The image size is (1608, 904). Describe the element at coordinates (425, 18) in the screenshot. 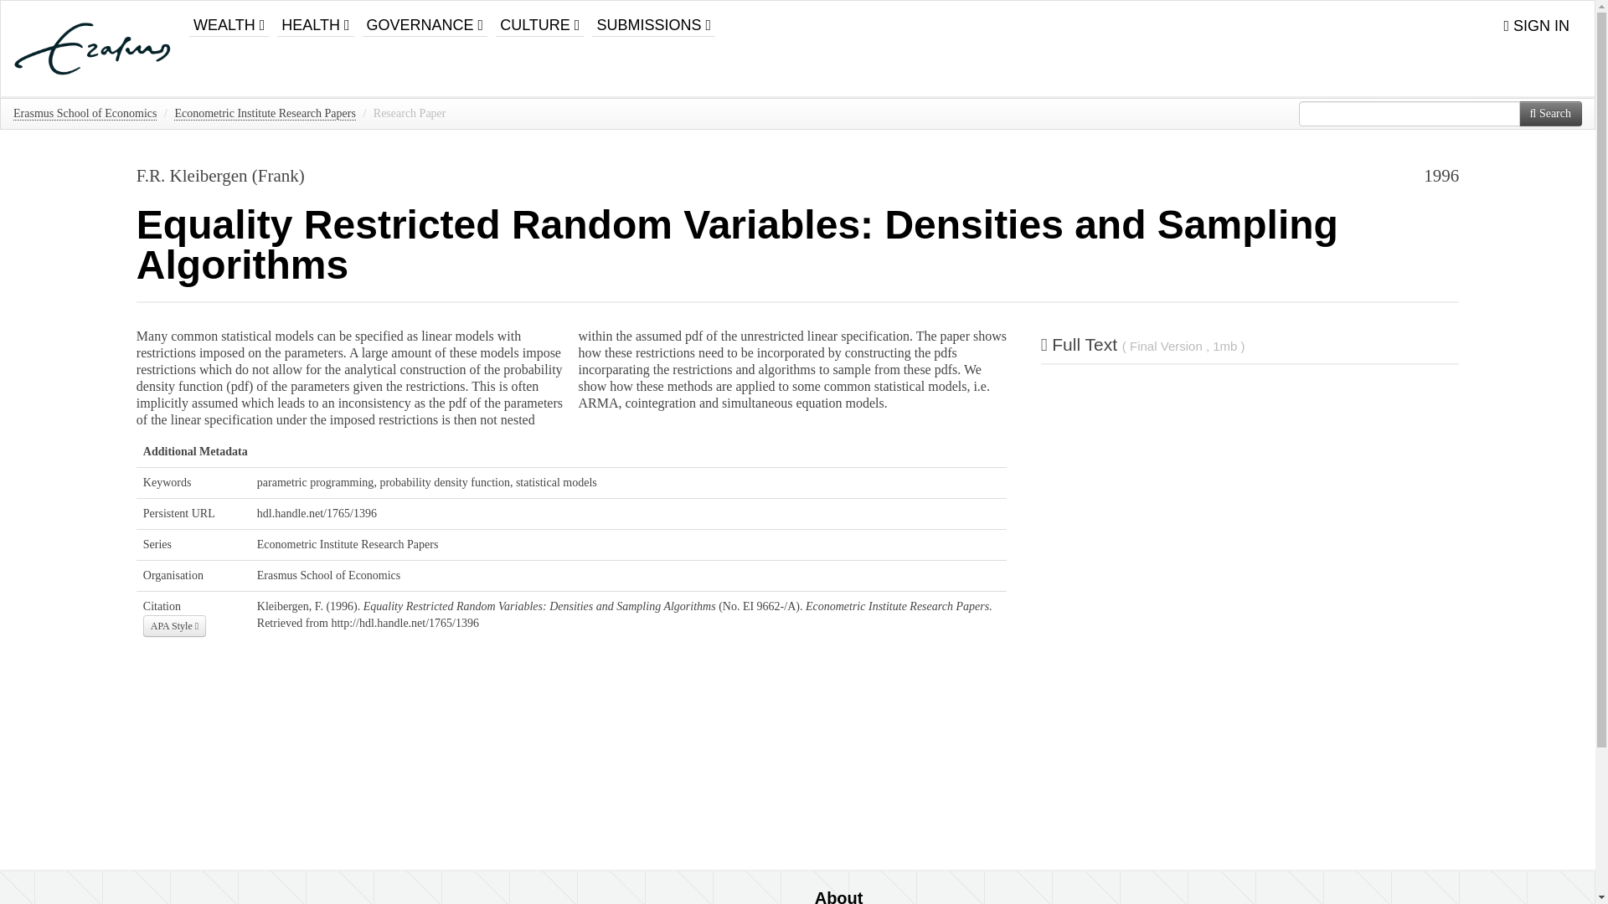

I see `GOVERNANCE` at that location.